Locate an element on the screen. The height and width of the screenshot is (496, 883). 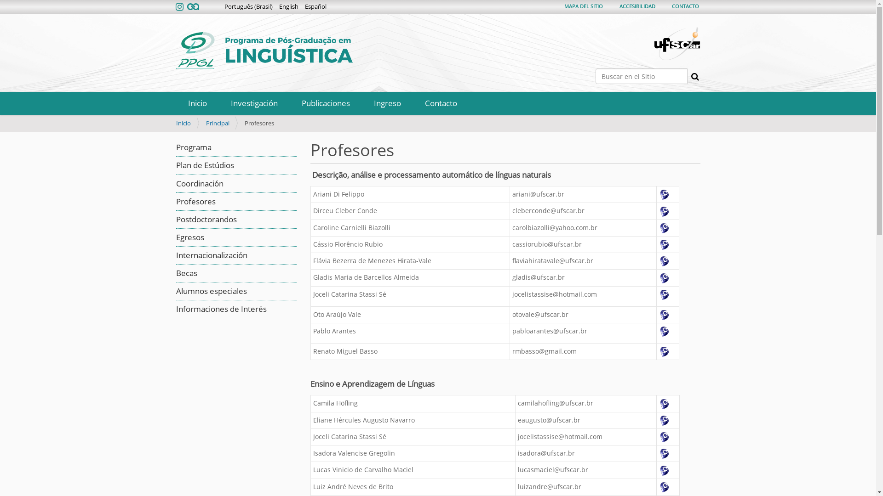
lattes.png is located at coordinates (665, 295).